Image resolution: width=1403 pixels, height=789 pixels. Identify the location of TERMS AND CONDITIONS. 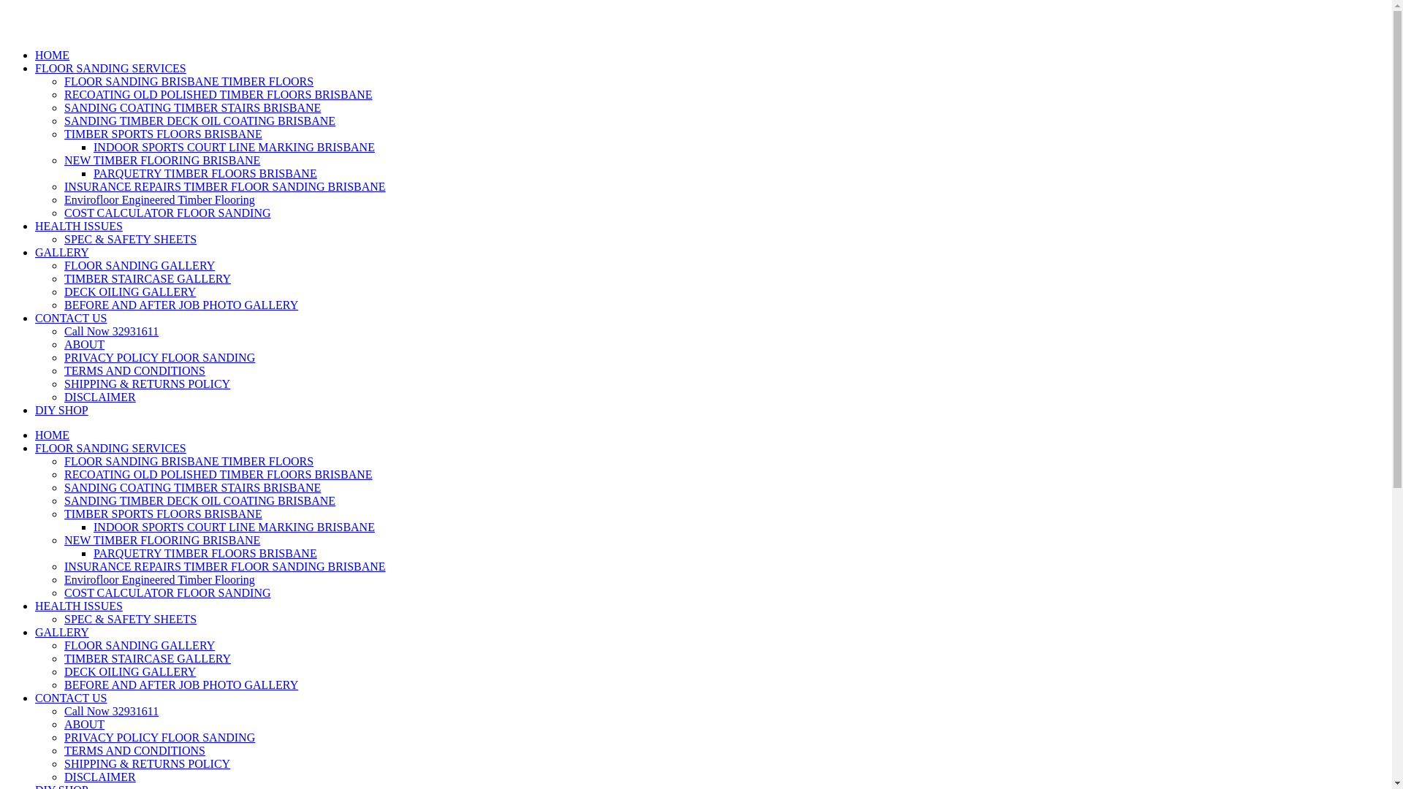
(134, 371).